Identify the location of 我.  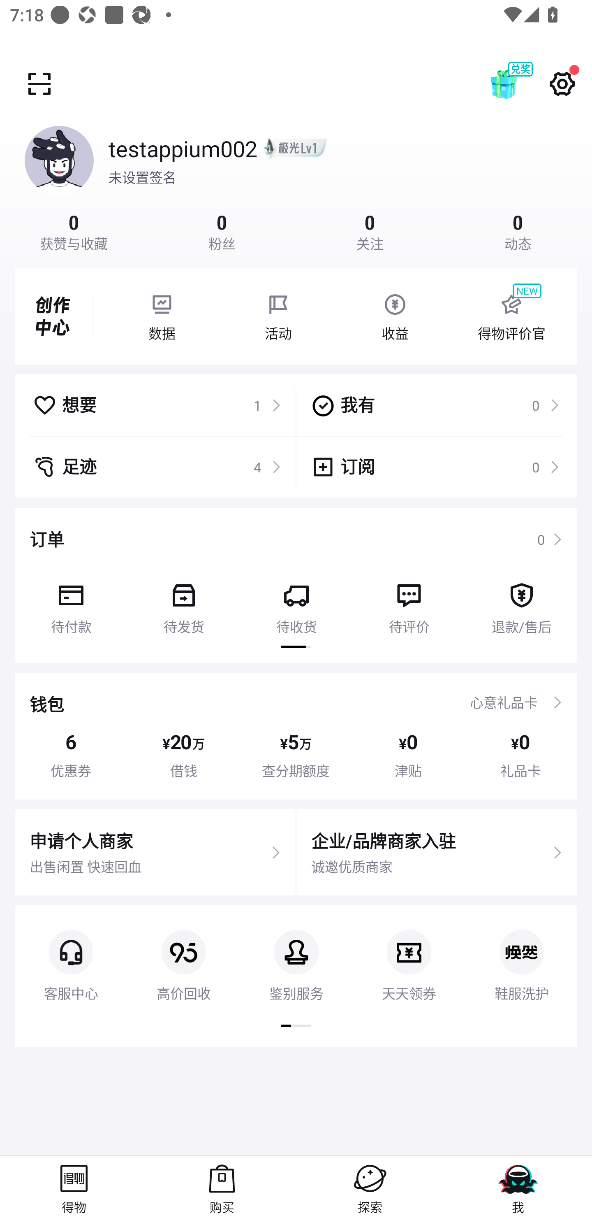
(518, 1187).